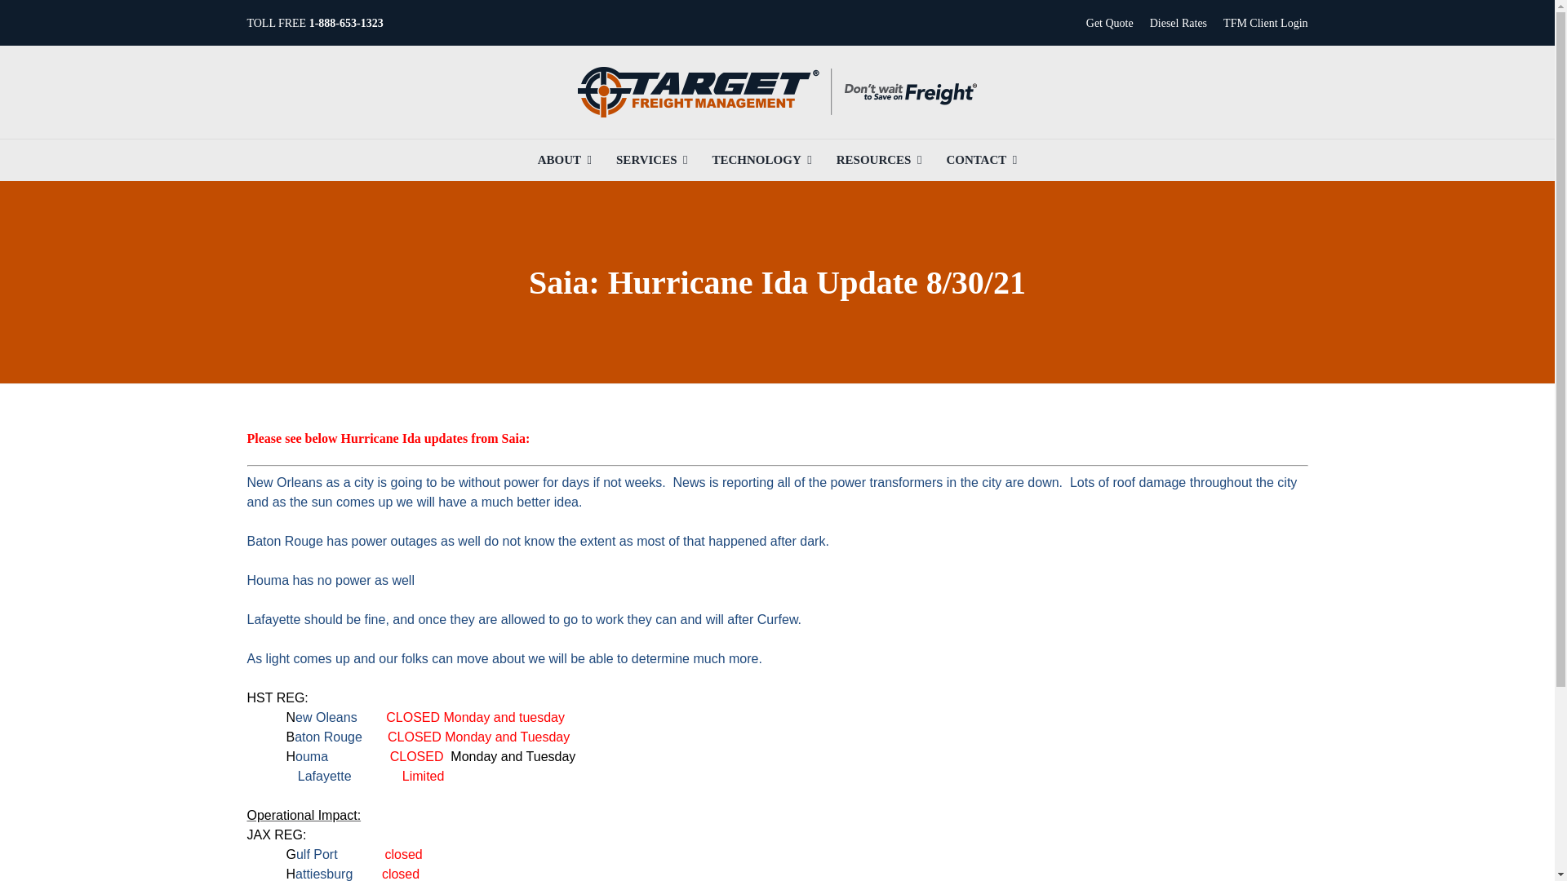 This screenshot has height=881, width=1567. What do you see at coordinates (565, 160) in the screenshot?
I see `ABOUT` at bounding box center [565, 160].